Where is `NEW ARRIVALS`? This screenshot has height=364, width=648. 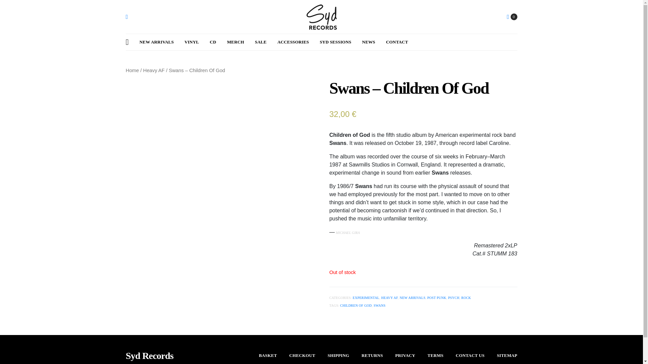
NEW ARRIVALS is located at coordinates (156, 42).